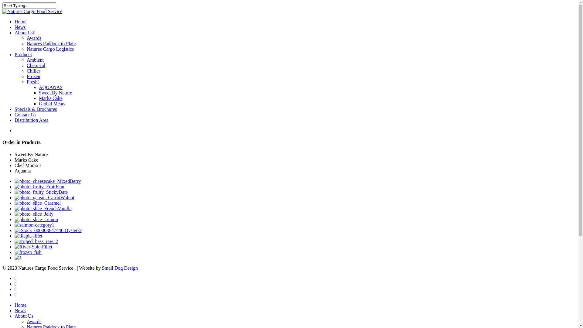 The height and width of the screenshot is (328, 583). What do you see at coordinates (15, 278) in the screenshot?
I see `facebook` at bounding box center [15, 278].